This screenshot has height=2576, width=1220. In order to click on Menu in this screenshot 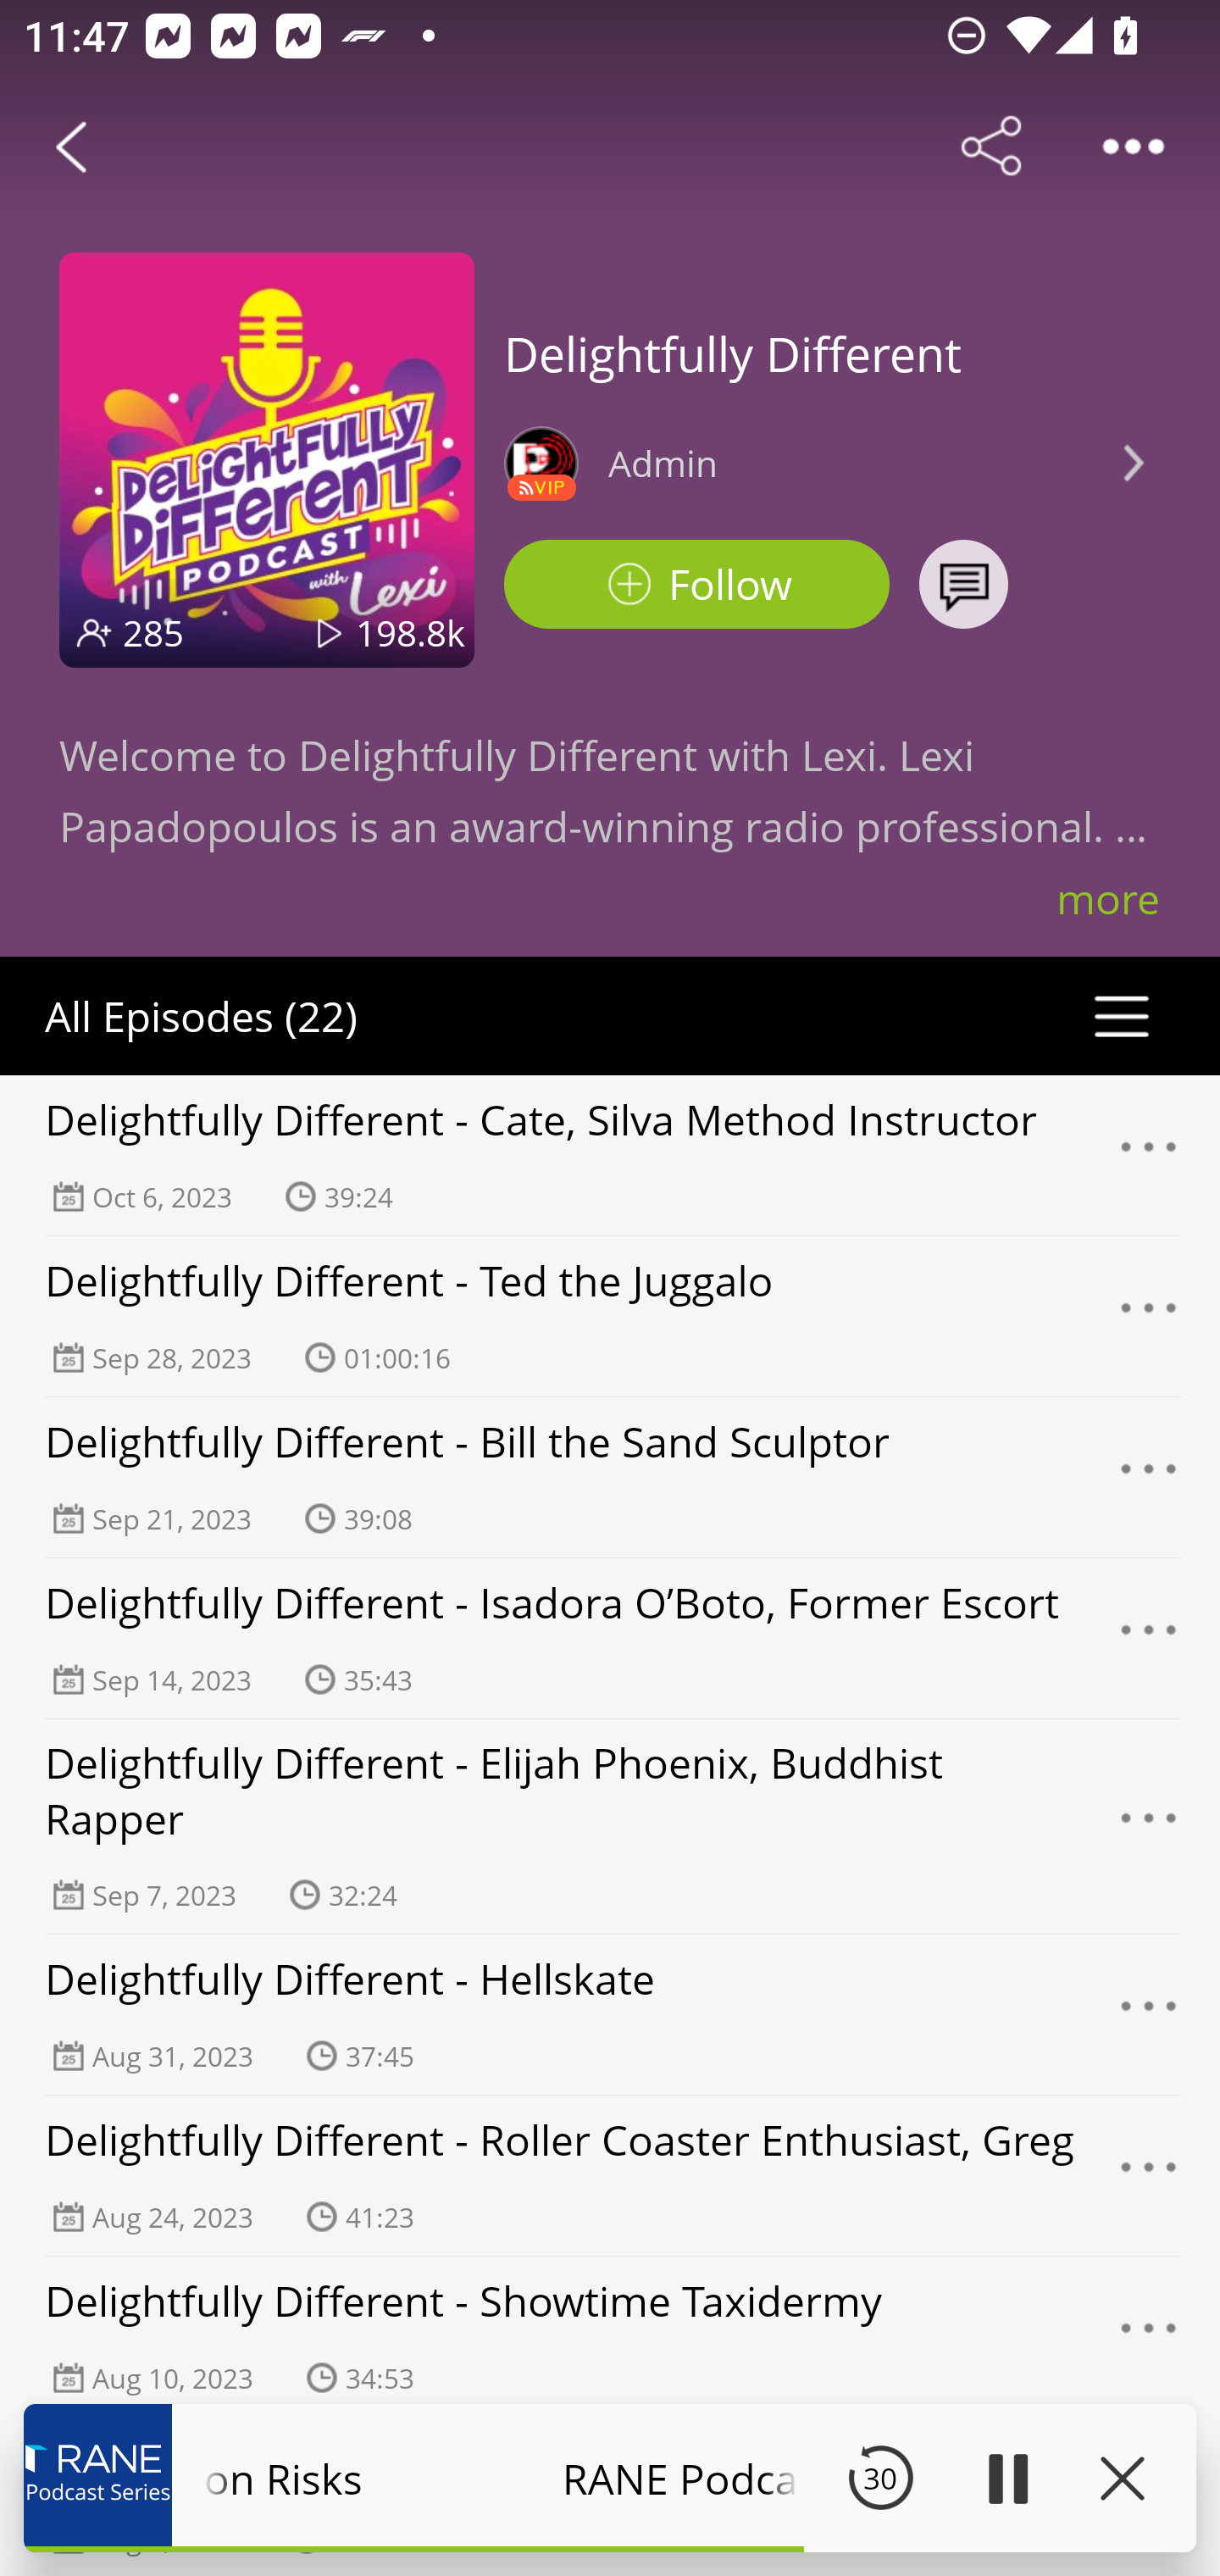, I will do `click(1149, 2174)`.